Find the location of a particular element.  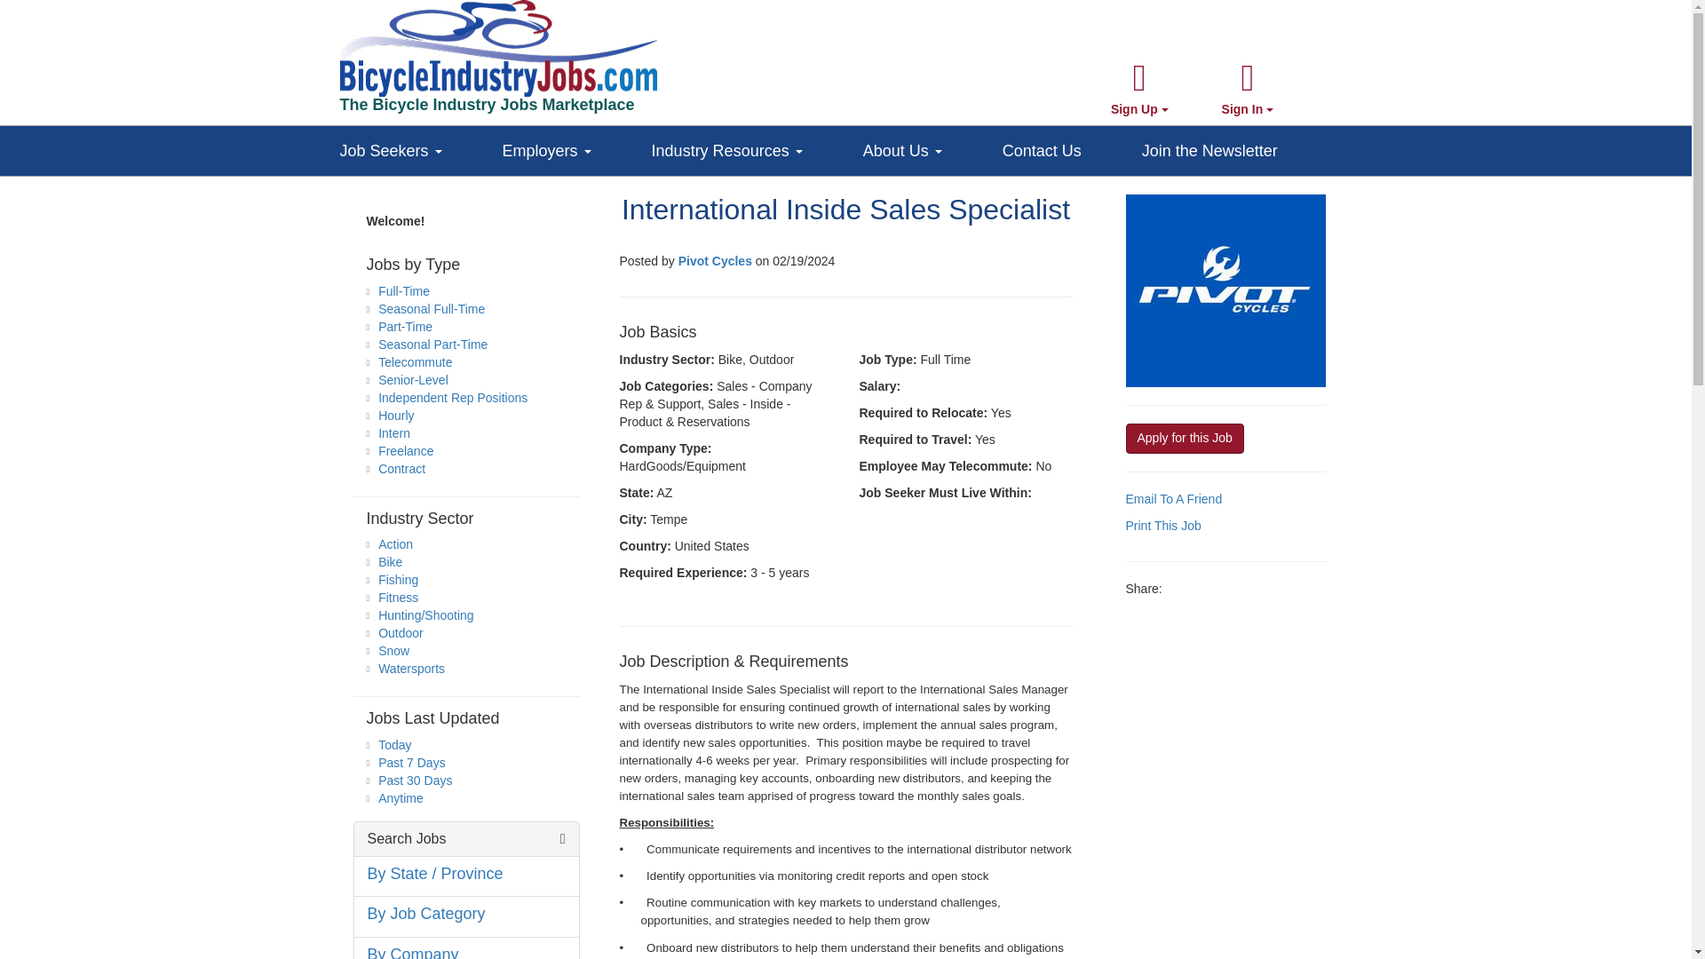

Employers is located at coordinates (577, 147).